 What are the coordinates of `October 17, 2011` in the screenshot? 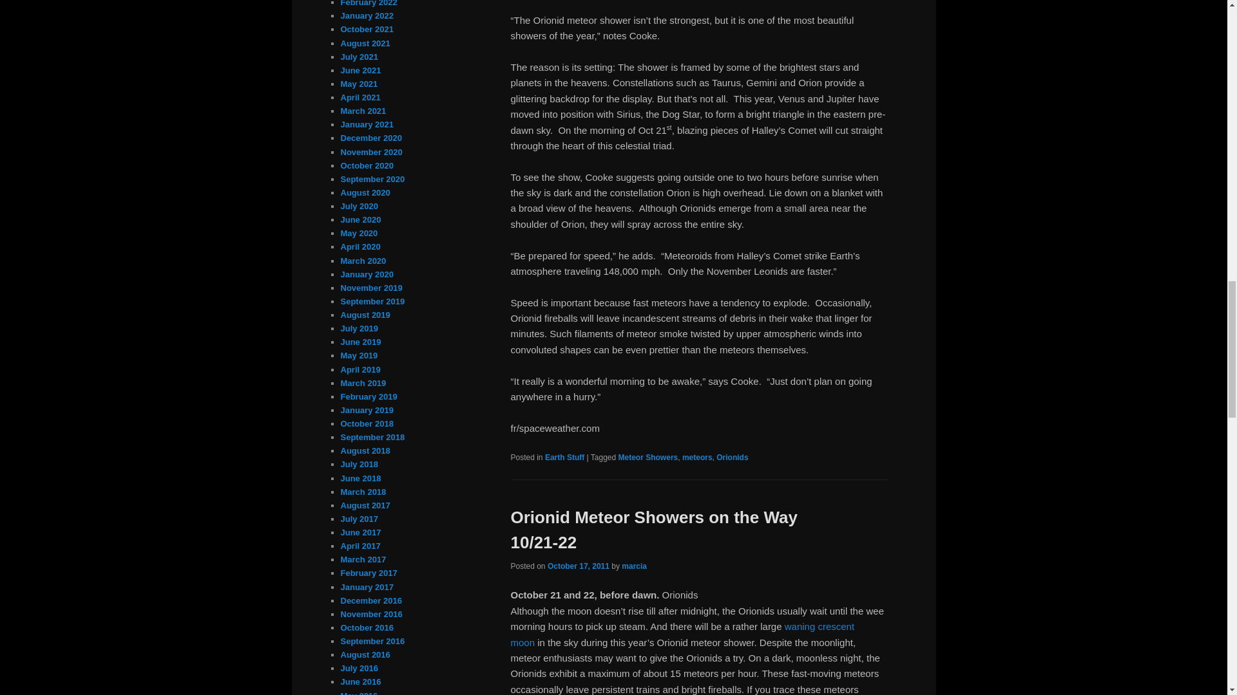 It's located at (579, 566).